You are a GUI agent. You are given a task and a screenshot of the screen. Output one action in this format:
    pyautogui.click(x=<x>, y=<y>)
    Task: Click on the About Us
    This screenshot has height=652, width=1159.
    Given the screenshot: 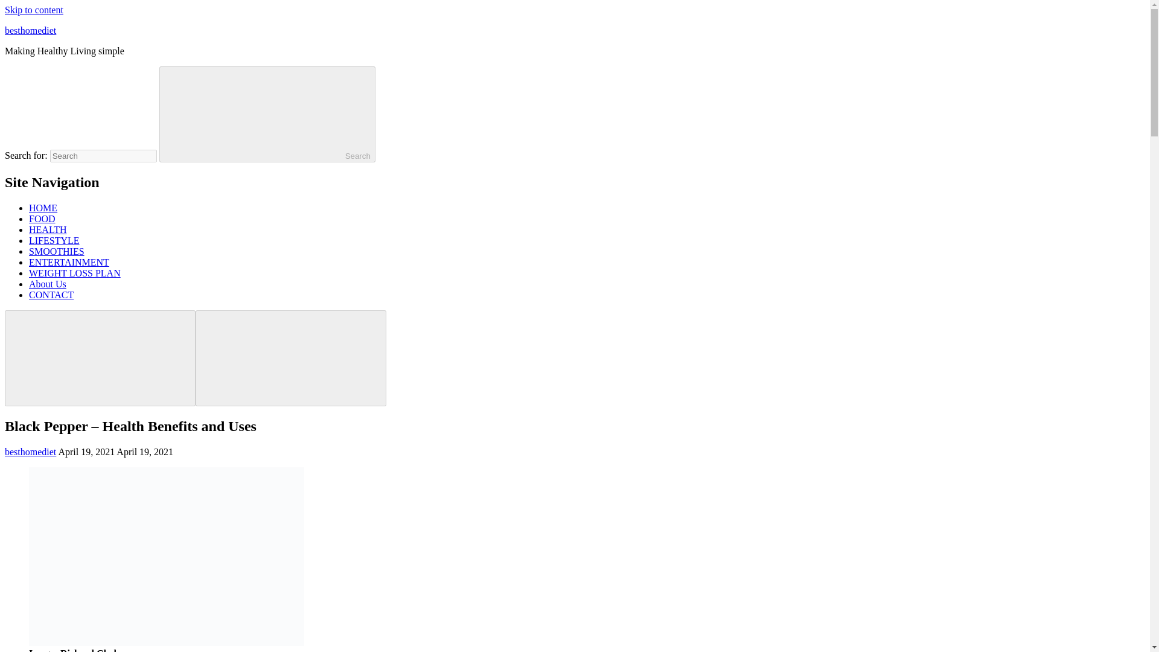 What is the action you would take?
    pyautogui.click(x=47, y=284)
    